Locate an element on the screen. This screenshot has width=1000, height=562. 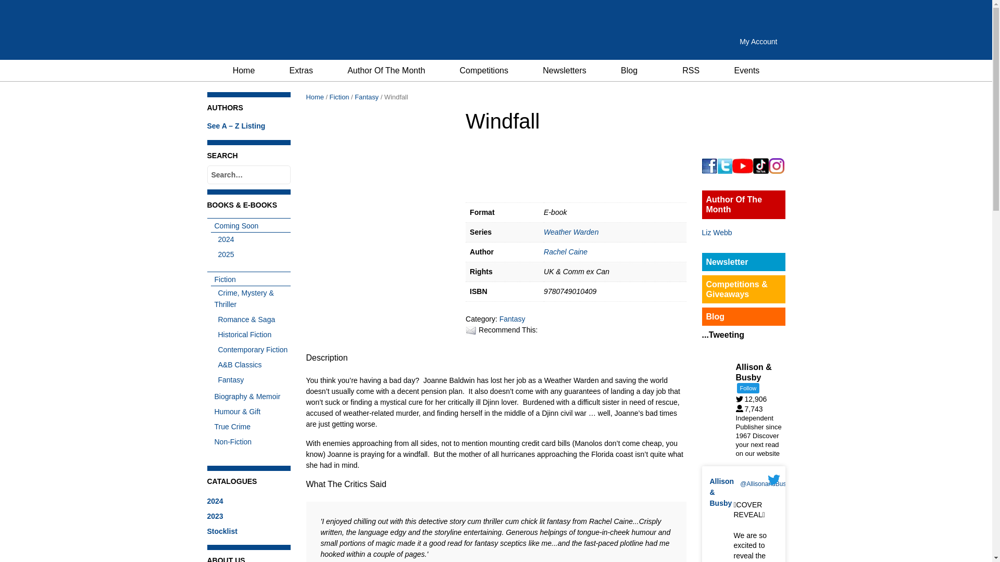
My Account is located at coordinates (758, 42).